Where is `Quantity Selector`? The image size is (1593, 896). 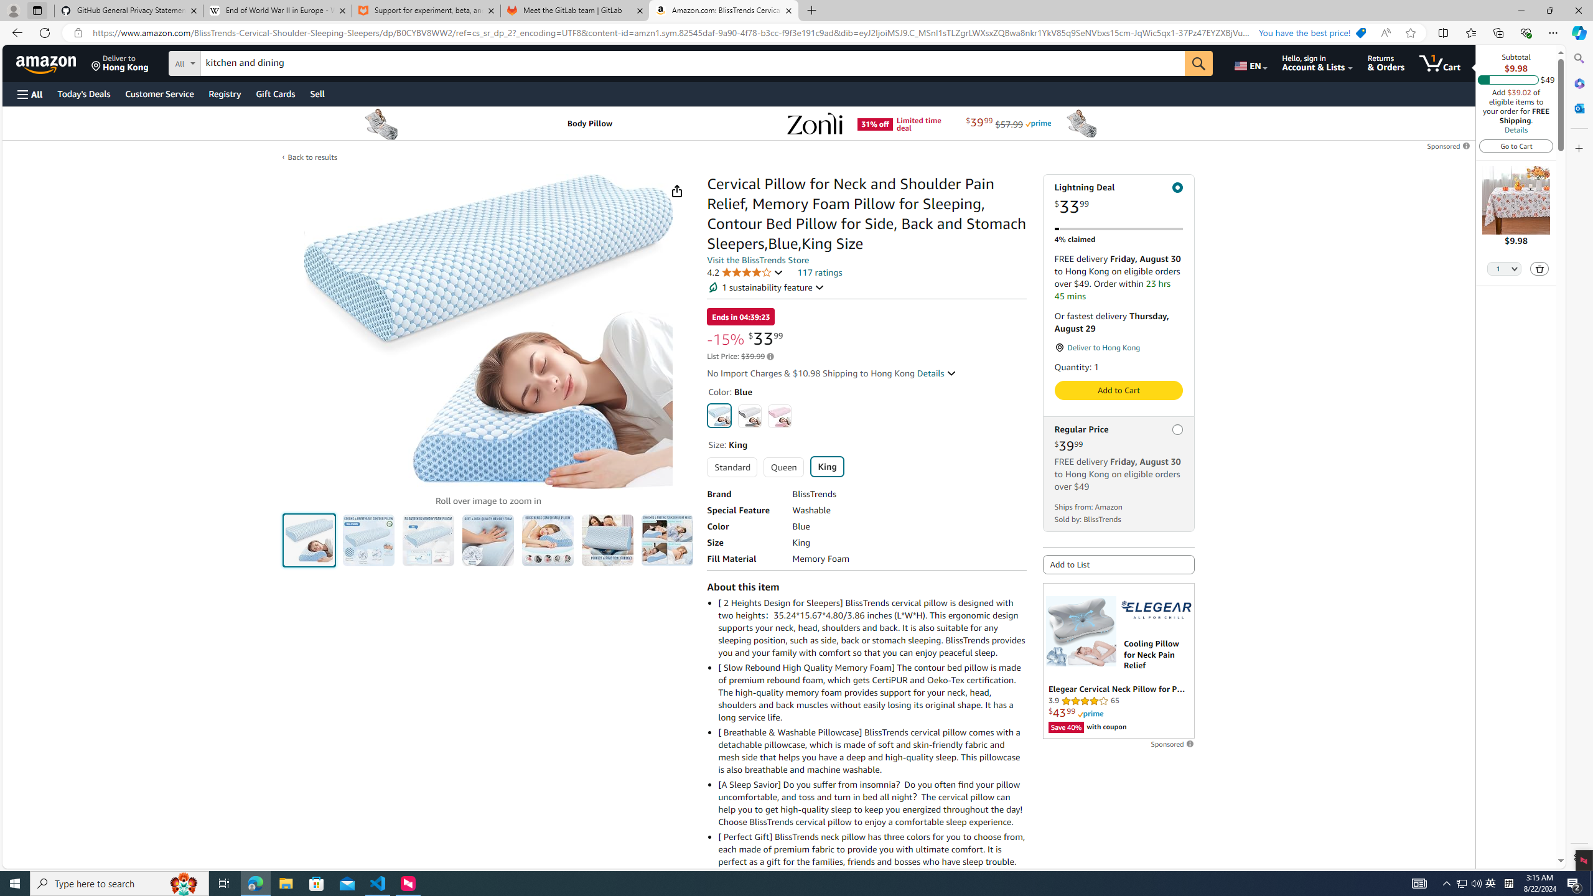
Quantity Selector is located at coordinates (1505, 270).